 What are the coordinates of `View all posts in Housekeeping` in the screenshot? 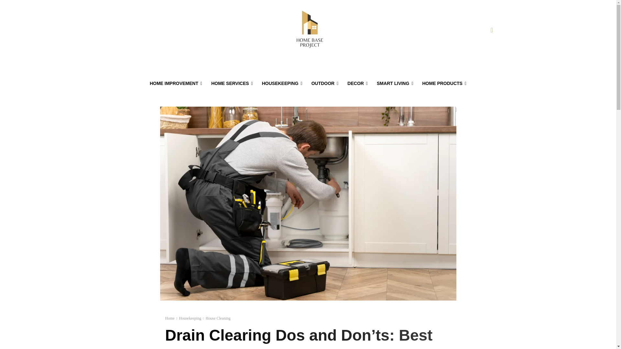 It's located at (190, 318).